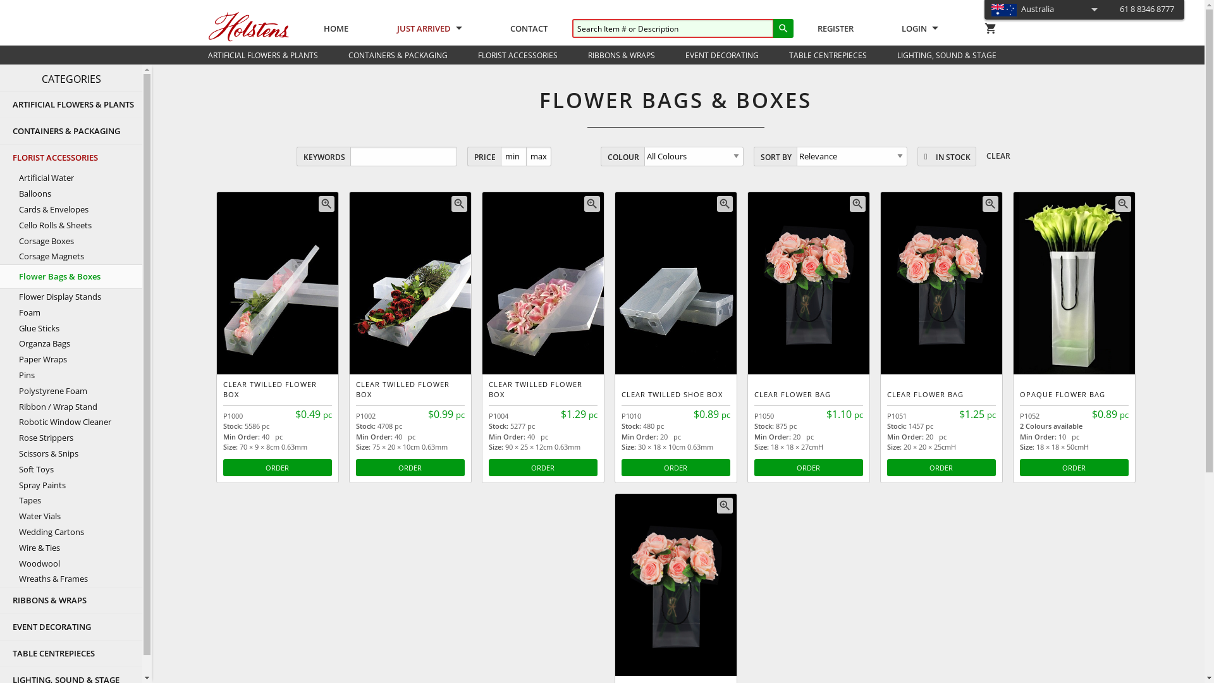 This screenshot has width=1214, height=683. I want to click on Wedding Cartons, so click(71, 532).